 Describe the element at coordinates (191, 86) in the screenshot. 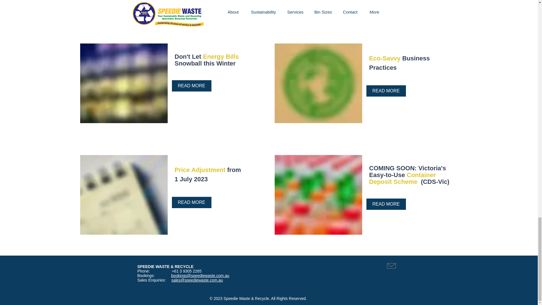

I see `READ MORE` at that location.